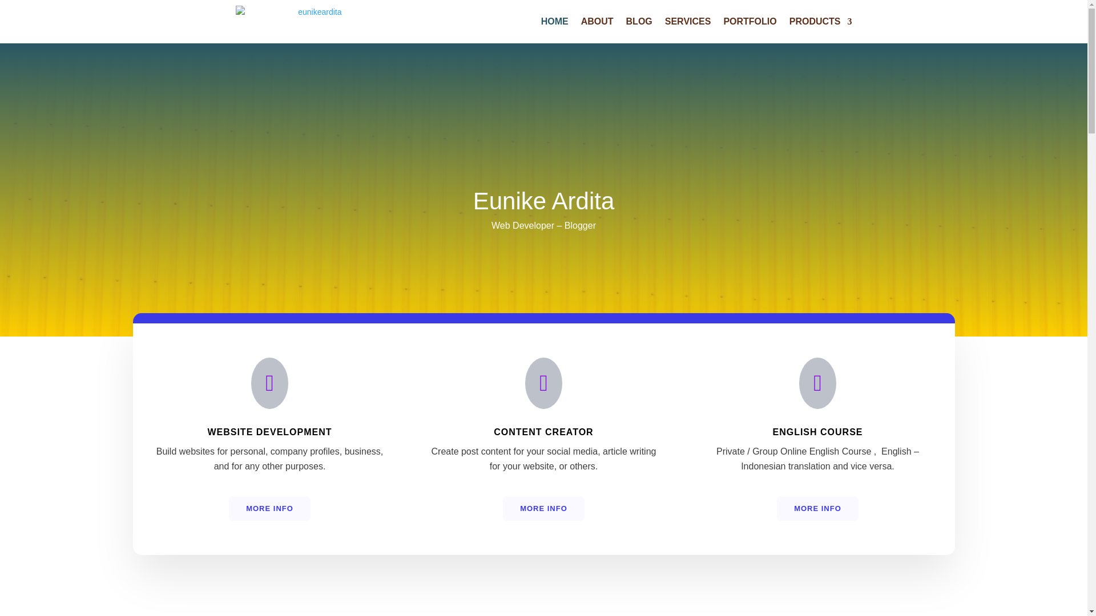  Describe the element at coordinates (555, 22) in the screenshot. I see `HOME` at that location.